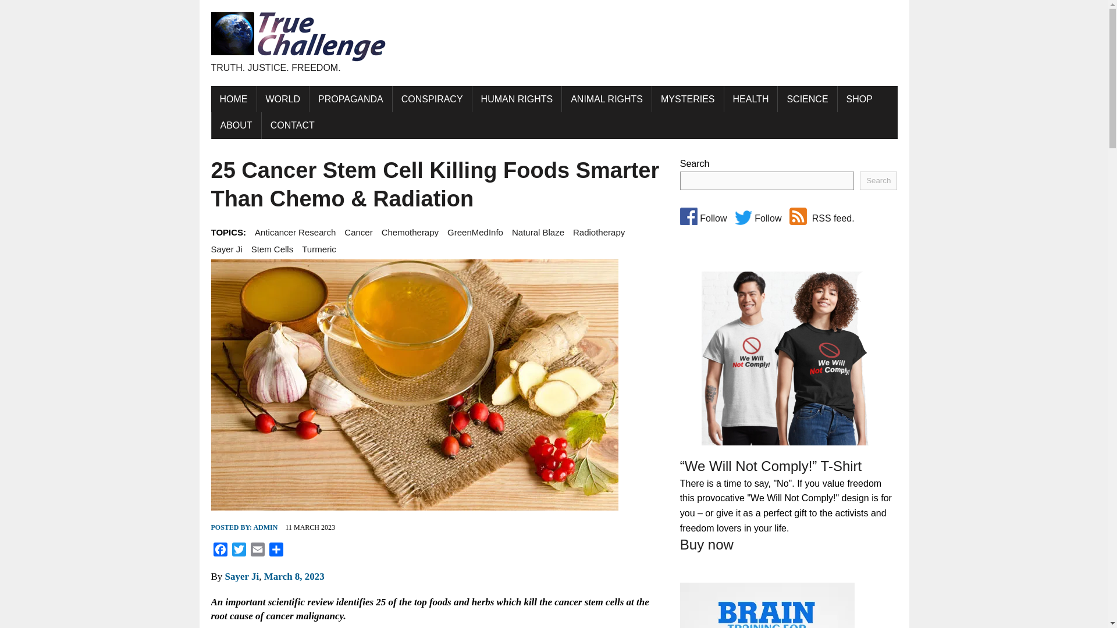 The height and width of the screenshot is (628, 1117). Describe the element at coordinates (517, 99) in the screenshot. I see `HUMAN RIGHTS` at that location.